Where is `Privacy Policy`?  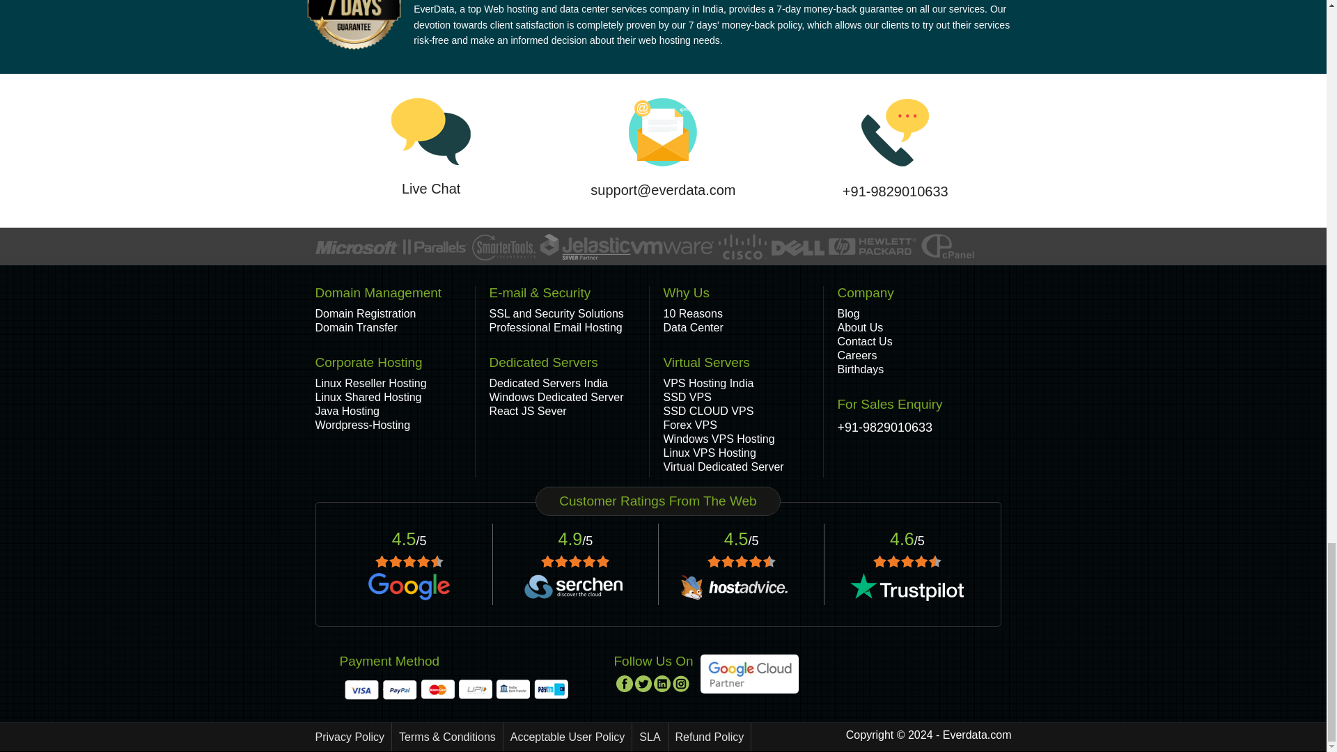 Privacy Policy is located at coordinates (352, 737).